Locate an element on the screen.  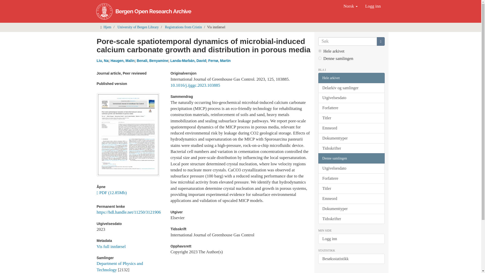
Department of Physics and Technology is located at coordinates (120, 266).